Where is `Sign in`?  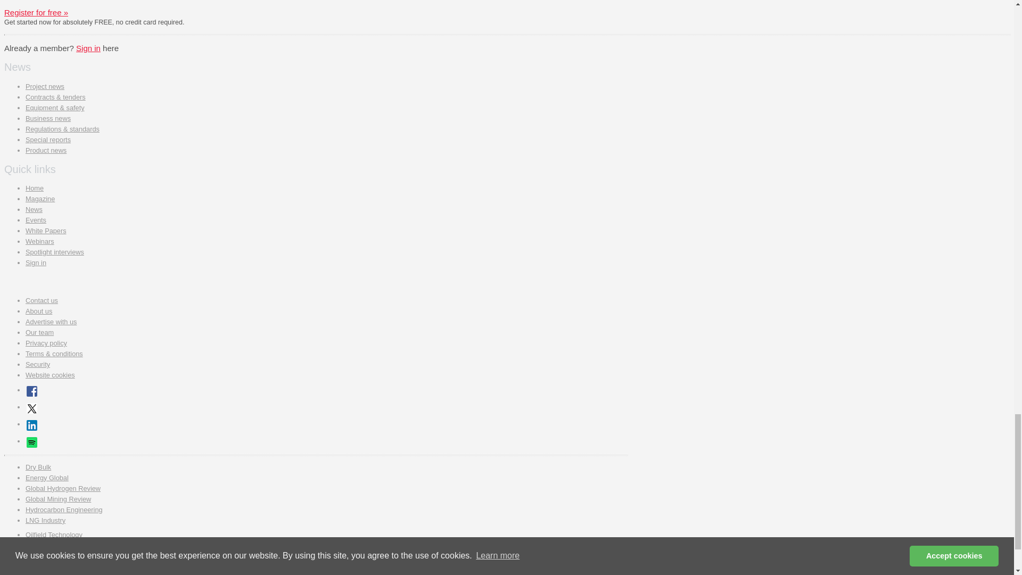
Sign in is located at coordinates (88, 48).